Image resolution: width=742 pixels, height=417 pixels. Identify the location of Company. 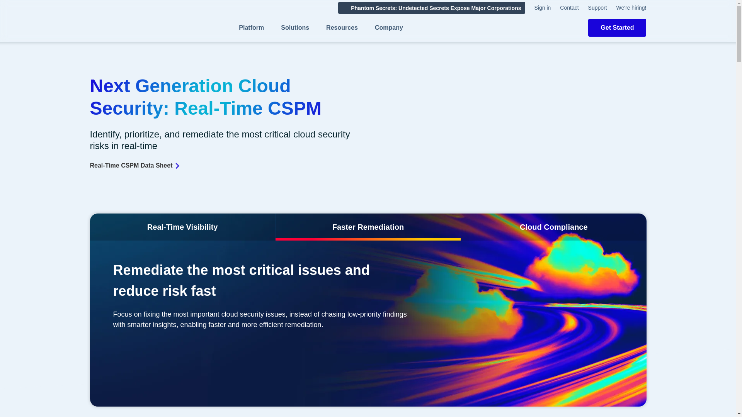
(389, 28).